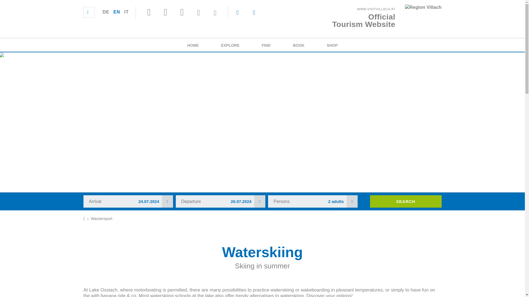 This screenshot has height=297, width=529. I want to click on Wassersport, so click(106, 12).